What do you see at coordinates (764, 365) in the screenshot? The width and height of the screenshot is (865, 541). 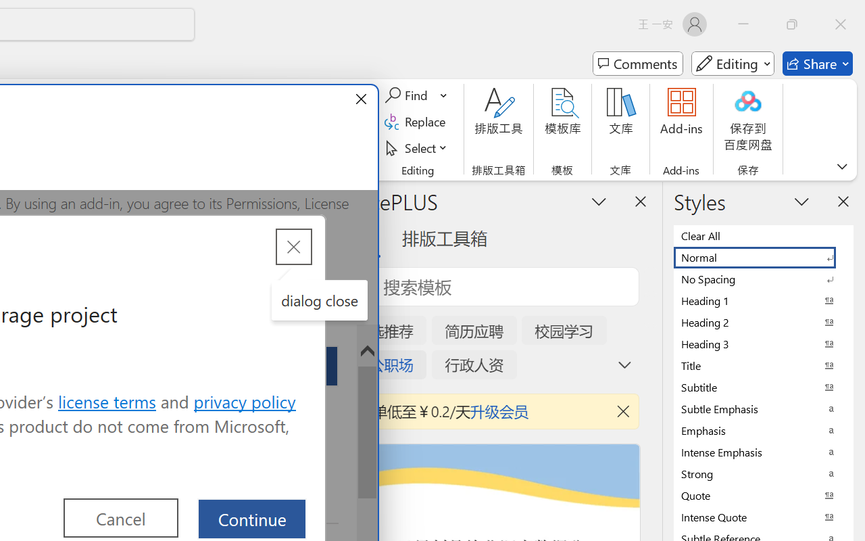 I see `Title` at bounding box center [764, 365].